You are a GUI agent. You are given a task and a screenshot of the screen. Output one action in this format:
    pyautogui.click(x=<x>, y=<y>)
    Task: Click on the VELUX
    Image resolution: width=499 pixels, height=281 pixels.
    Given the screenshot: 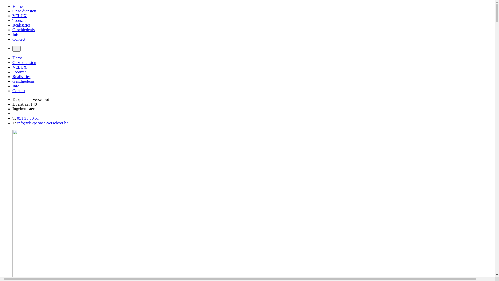 What is the action you would take?
    pyautogui.click(x=19, y=67)
    